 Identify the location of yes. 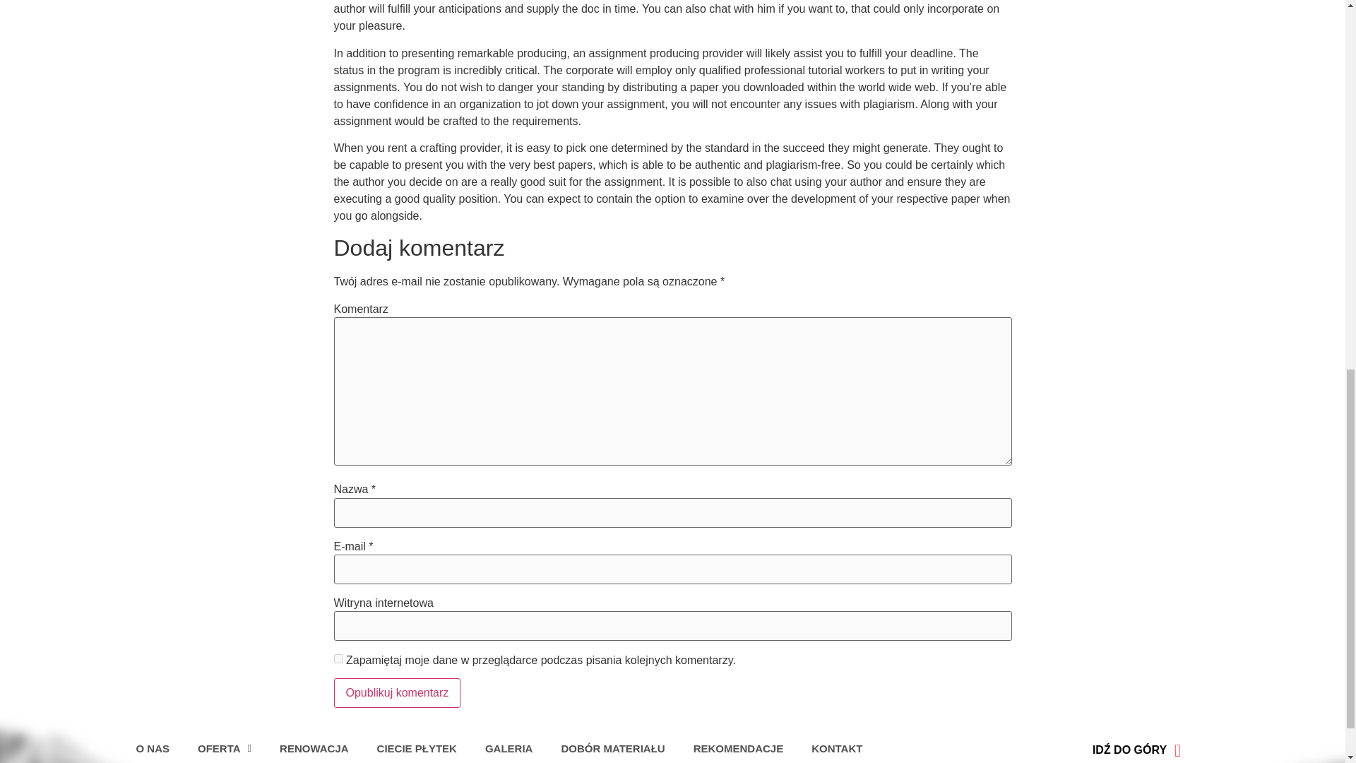
(338, 658).